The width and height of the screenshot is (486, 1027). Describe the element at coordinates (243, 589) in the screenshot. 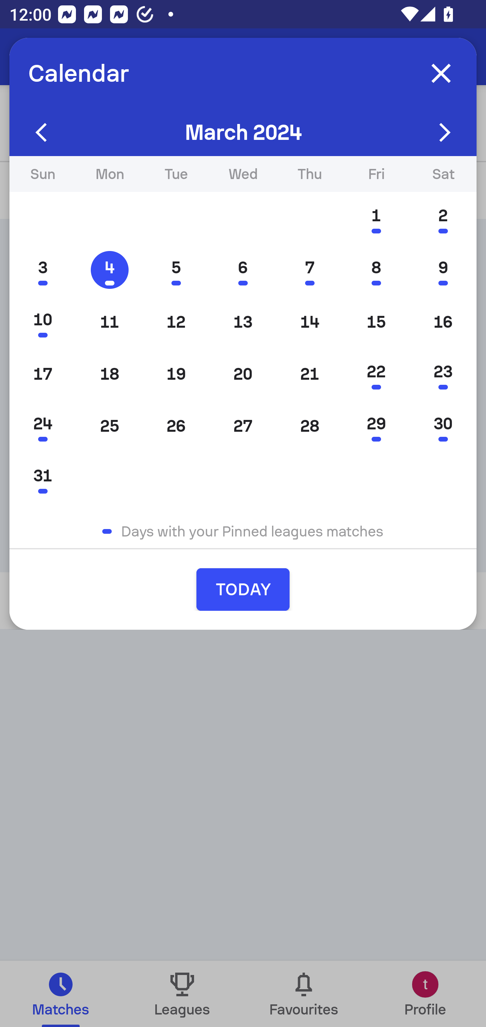

I see `TODAY` at that location.